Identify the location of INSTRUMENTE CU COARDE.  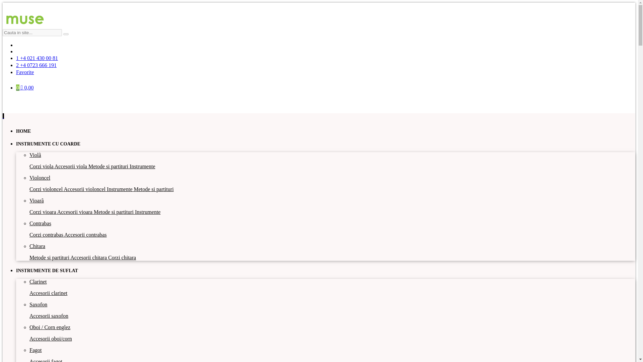
(48, 144).